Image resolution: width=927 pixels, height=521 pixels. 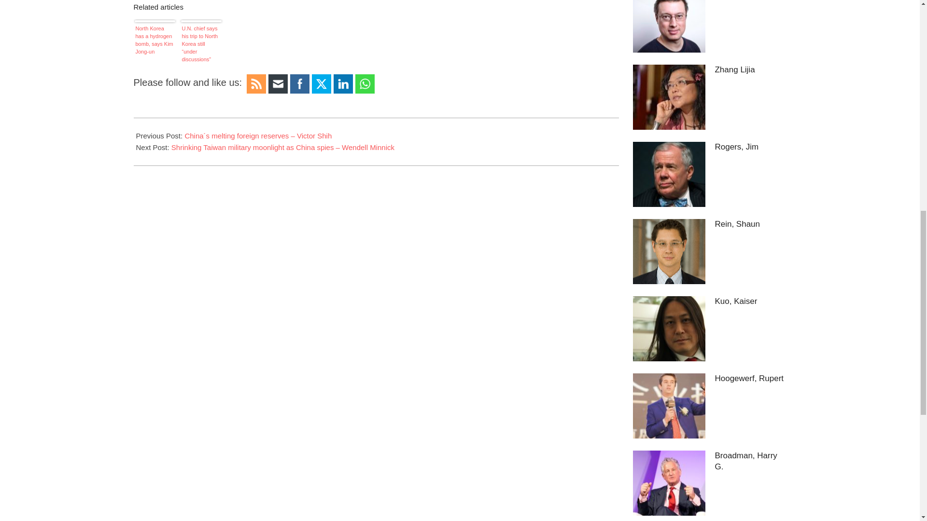 What do you see at coordinates (322, 84) in the screenshot?
I see `Twitter` at bounding box center [322, 84].